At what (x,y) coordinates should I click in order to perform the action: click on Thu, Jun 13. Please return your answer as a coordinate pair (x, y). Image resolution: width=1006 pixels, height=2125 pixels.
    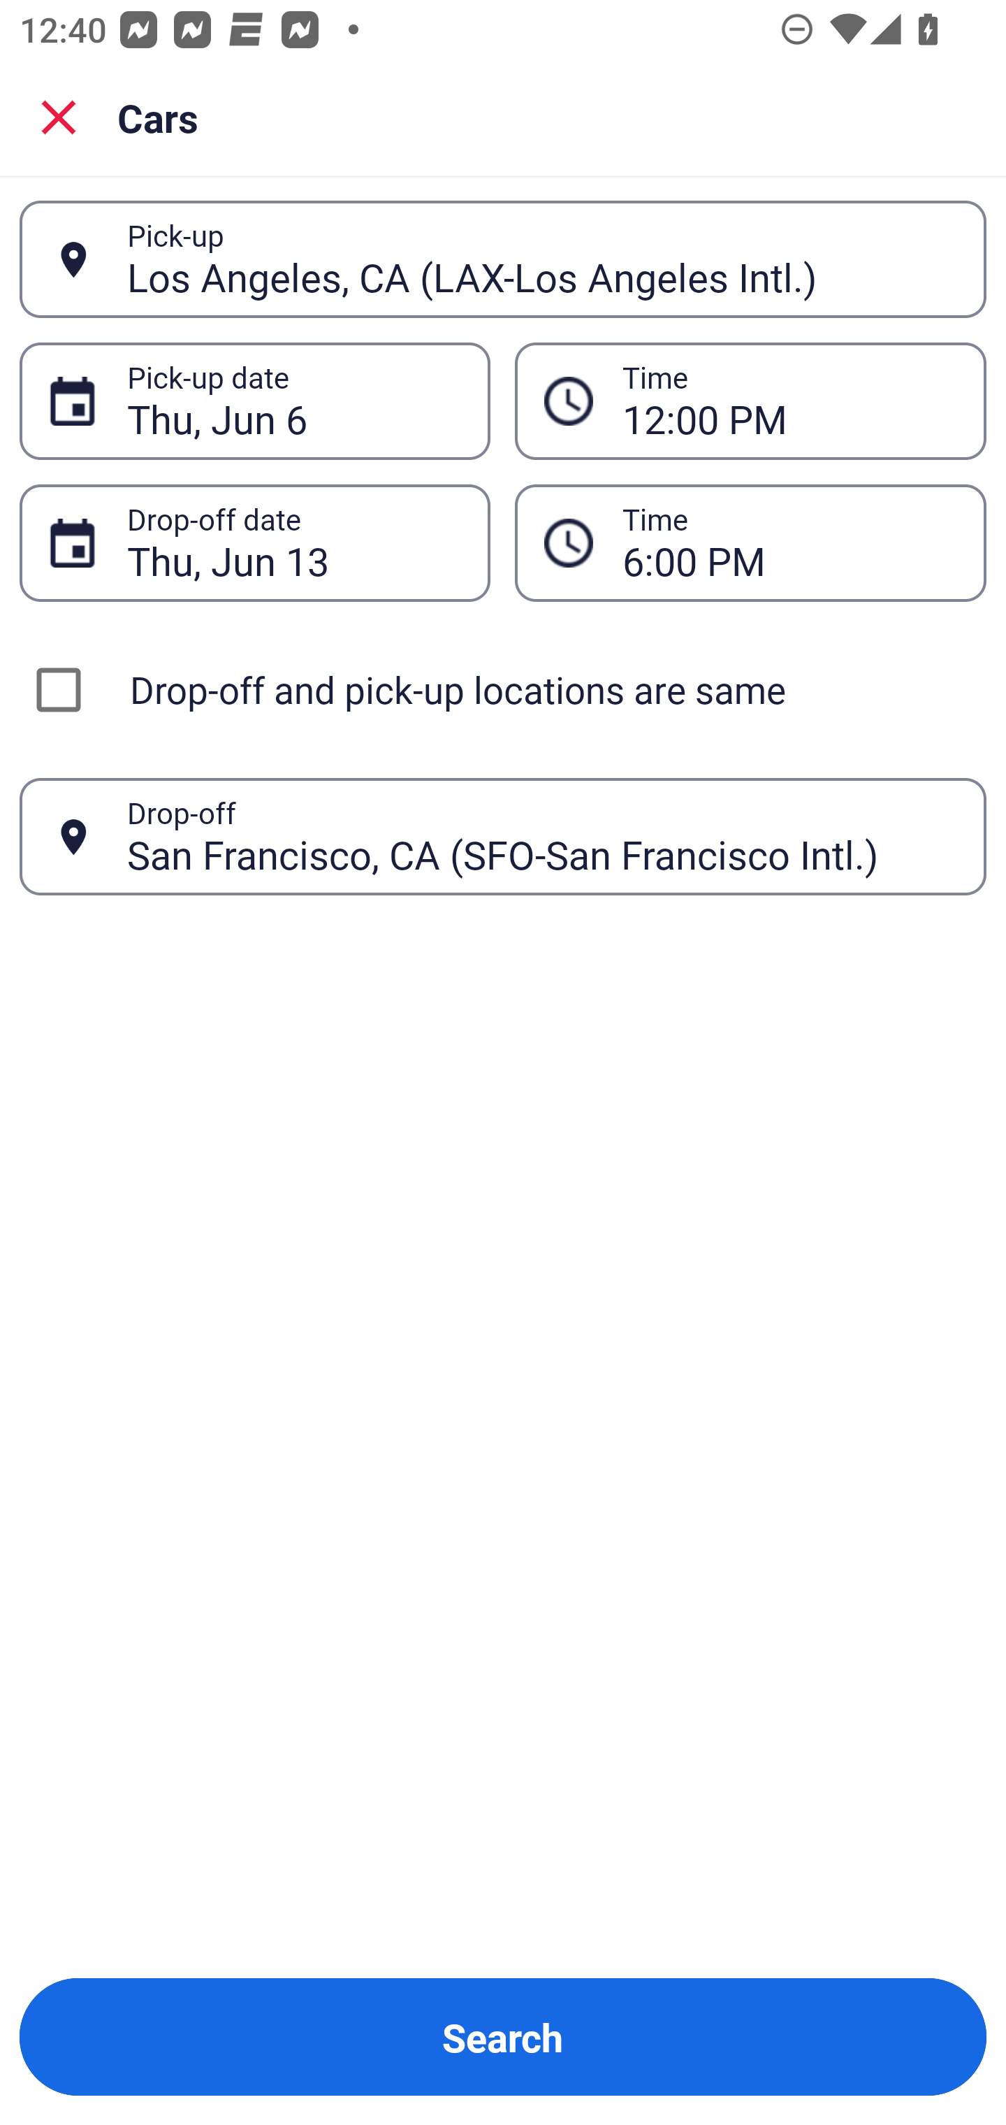
    Looking at the image, I should click on (293, 542).